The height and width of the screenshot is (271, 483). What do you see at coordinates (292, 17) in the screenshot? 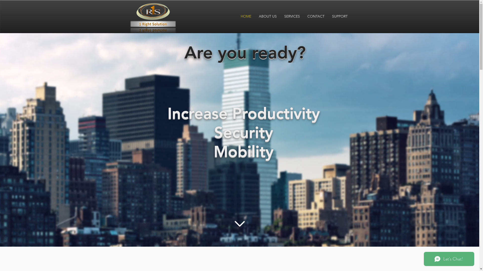
I see `SERVICES` at bounding box center [292, 17].